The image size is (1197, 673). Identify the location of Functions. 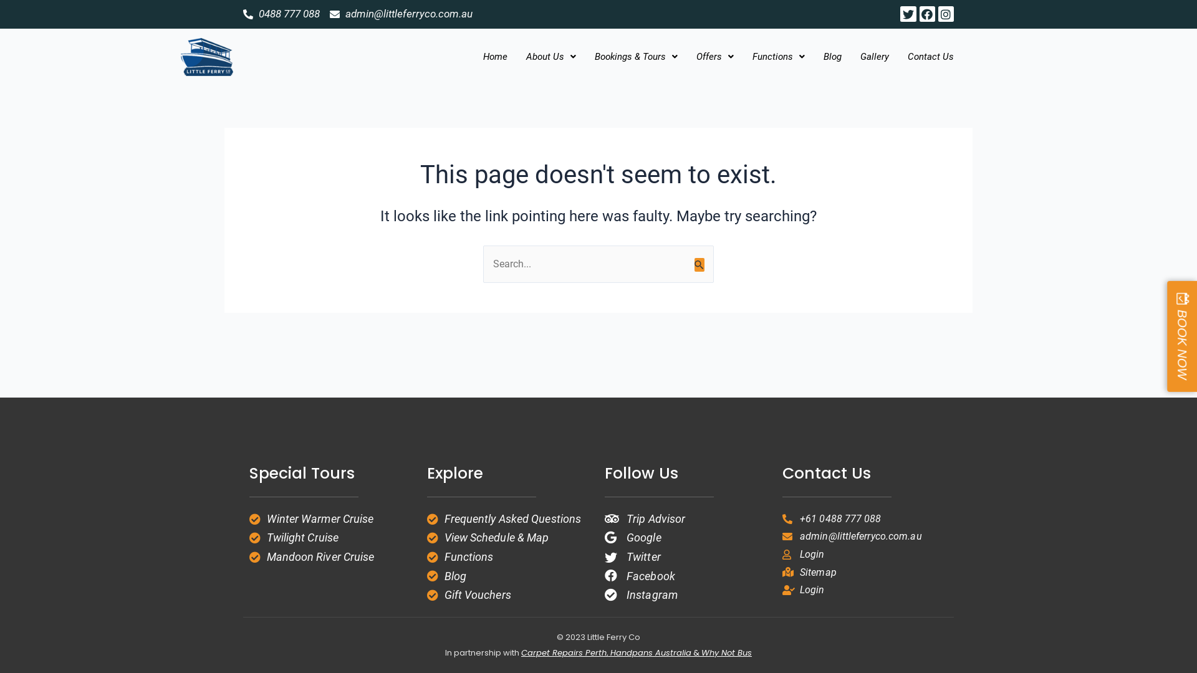
(779, 57).